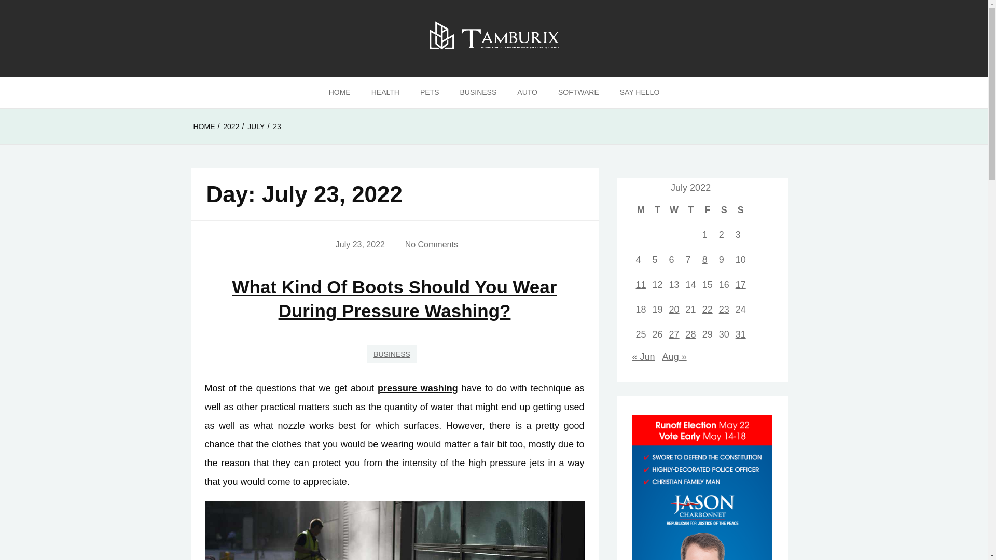 This screenshot has height=560, width=996. I want to click on Saturday, so click(724, 209).